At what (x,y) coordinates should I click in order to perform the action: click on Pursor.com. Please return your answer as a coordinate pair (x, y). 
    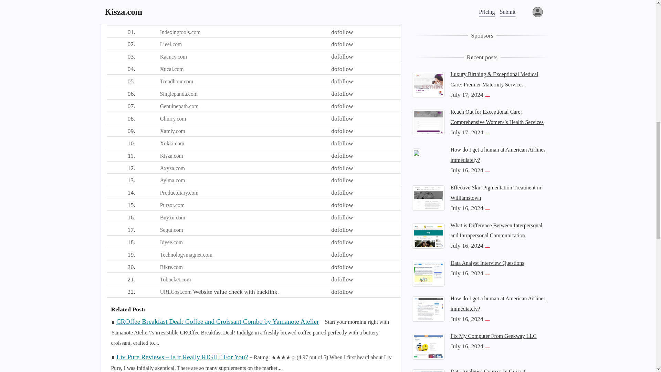
    Looking at the image, I should click on (172, 205).